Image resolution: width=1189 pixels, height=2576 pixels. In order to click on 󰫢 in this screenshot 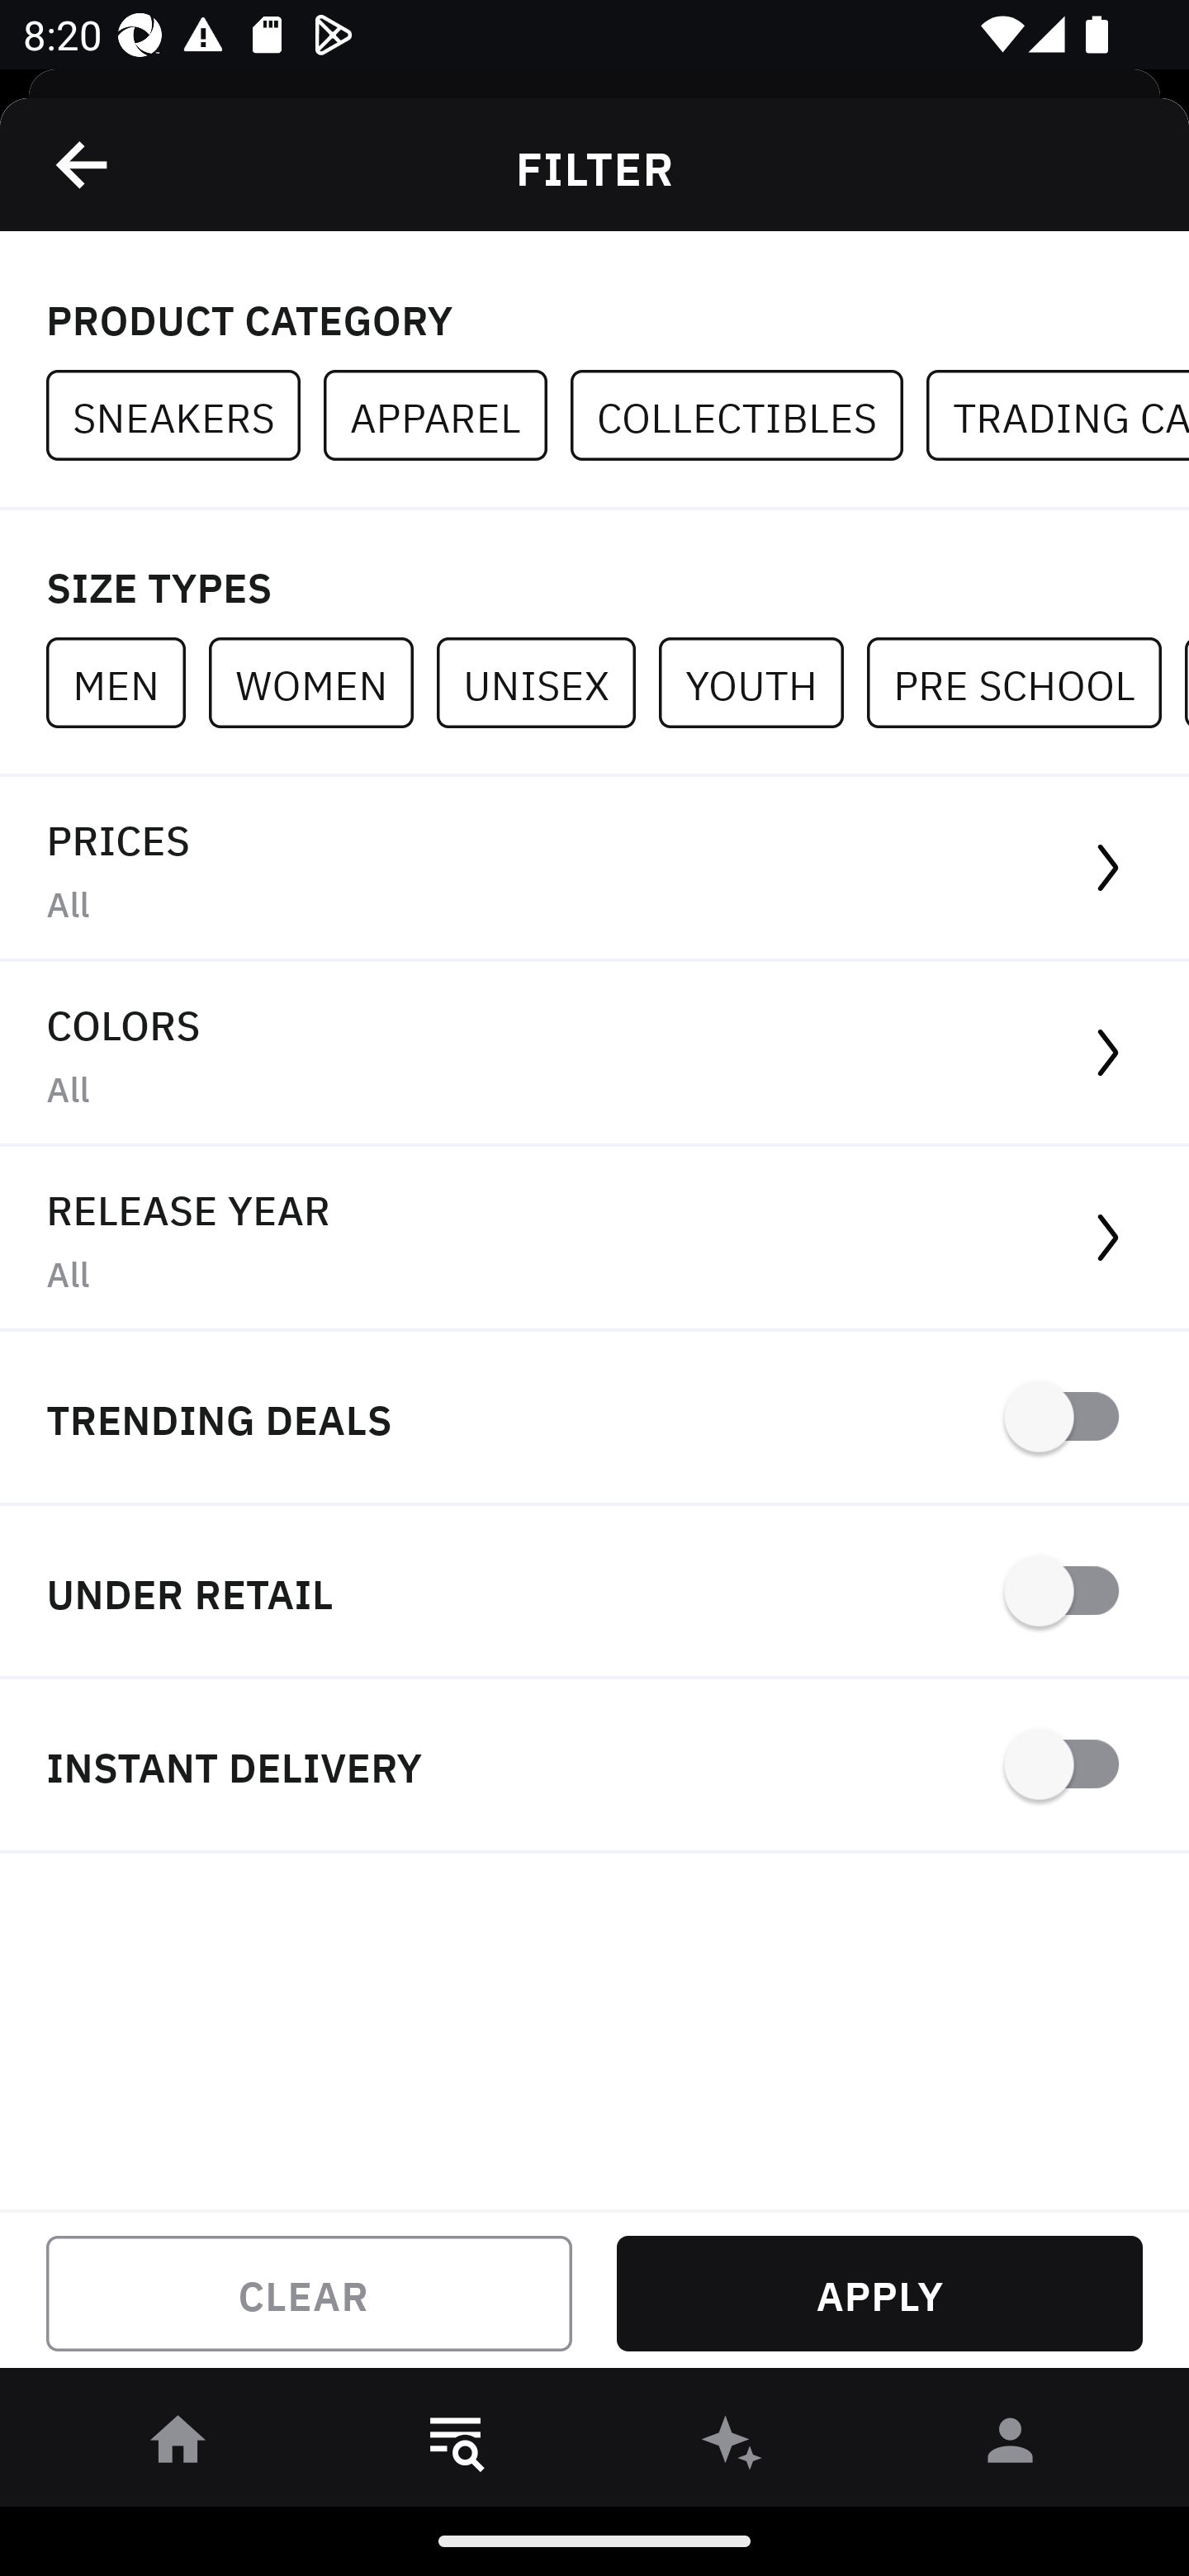, I will do `click(733, 2446)`.